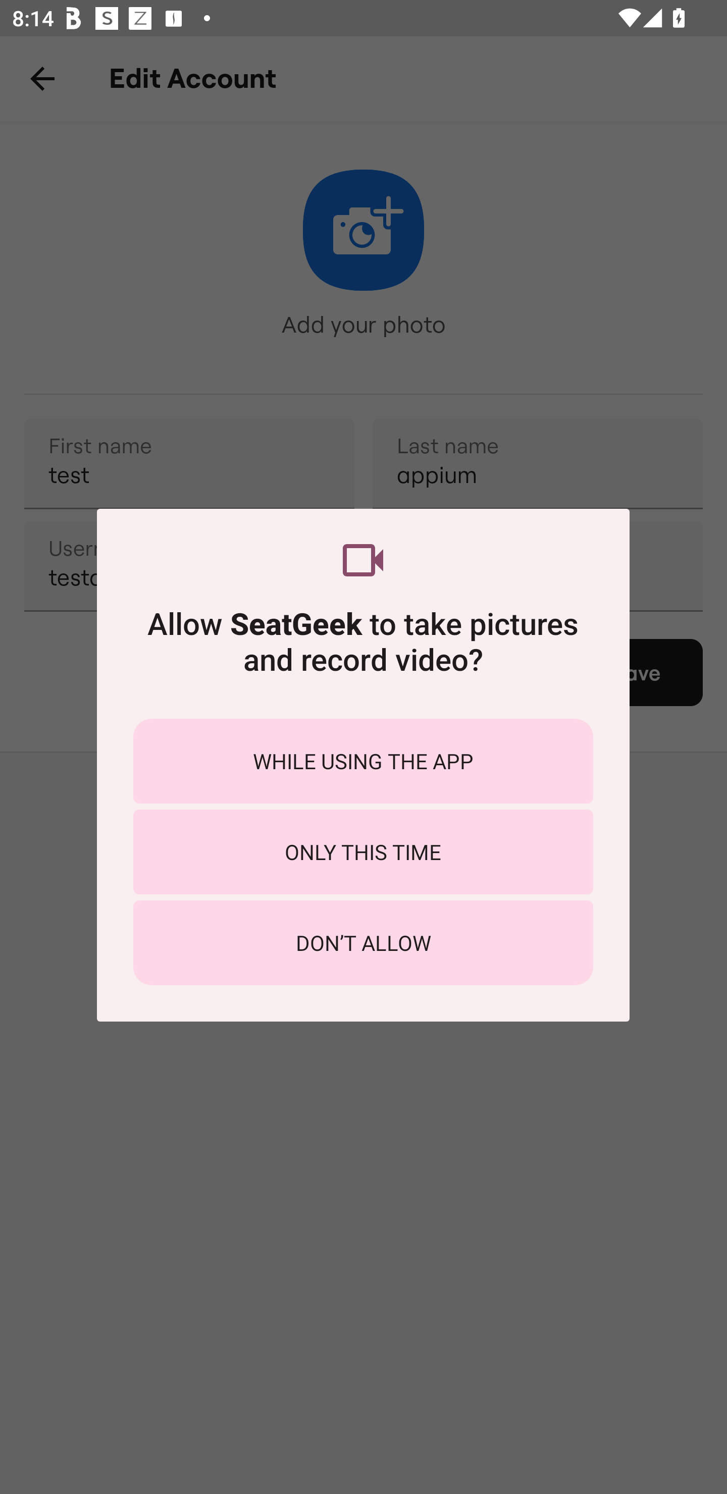 The height and width of the screenshot is (1494, 727). What do you see at coordinates (363, 852) in the screenshot?
I see `ONLY THIS TIME` at bounding box center [363, 852].